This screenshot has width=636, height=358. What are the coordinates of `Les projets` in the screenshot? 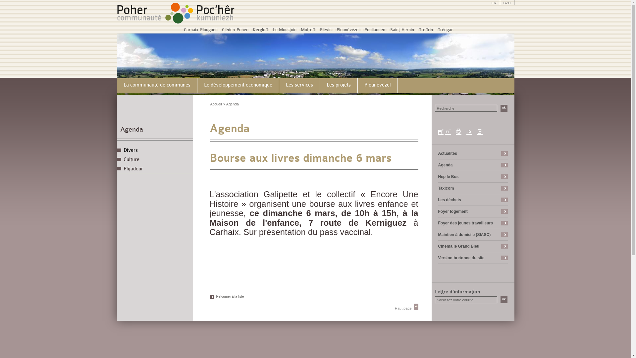 It's located at (339, 87).